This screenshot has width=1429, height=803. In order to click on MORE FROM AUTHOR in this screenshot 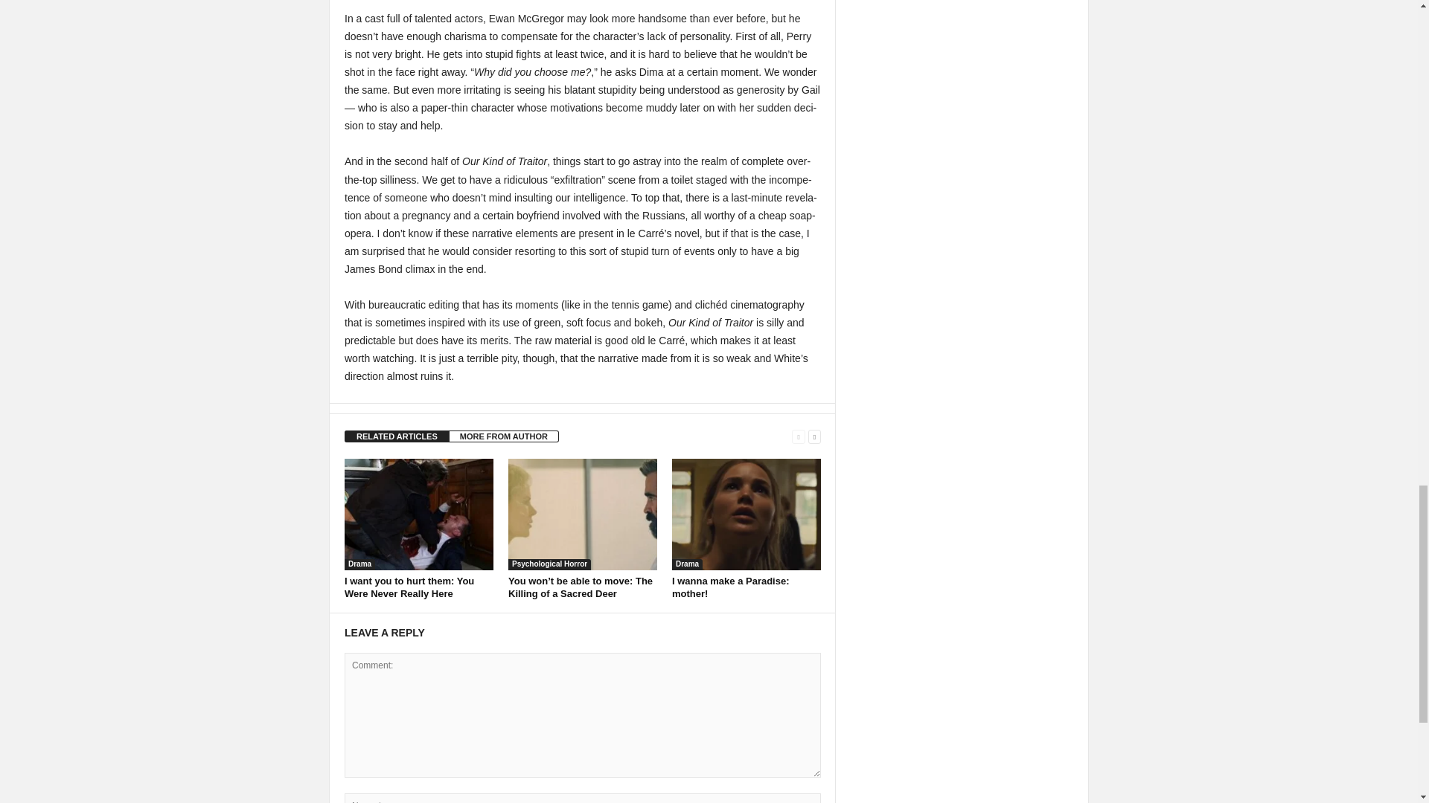, I will do `click(504, 436)`.